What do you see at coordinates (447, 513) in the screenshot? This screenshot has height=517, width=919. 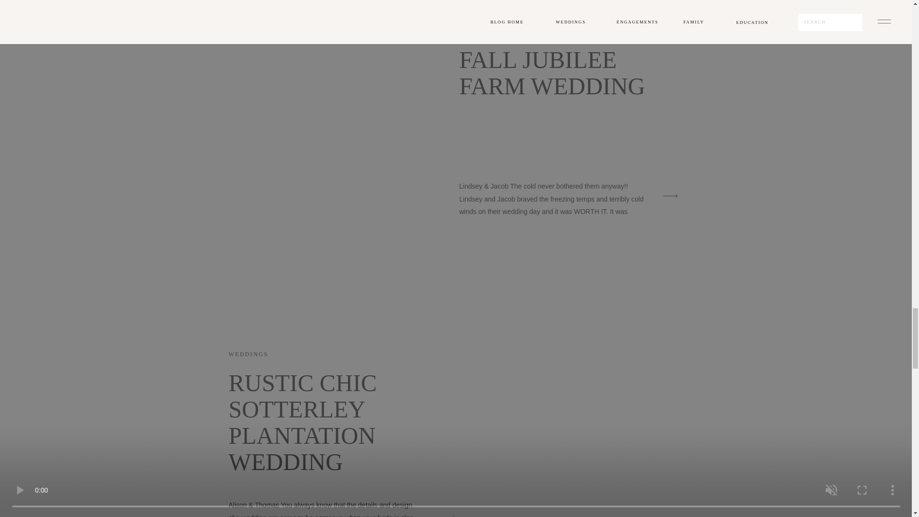 I see `arrow` at bounding box center [447, 513].